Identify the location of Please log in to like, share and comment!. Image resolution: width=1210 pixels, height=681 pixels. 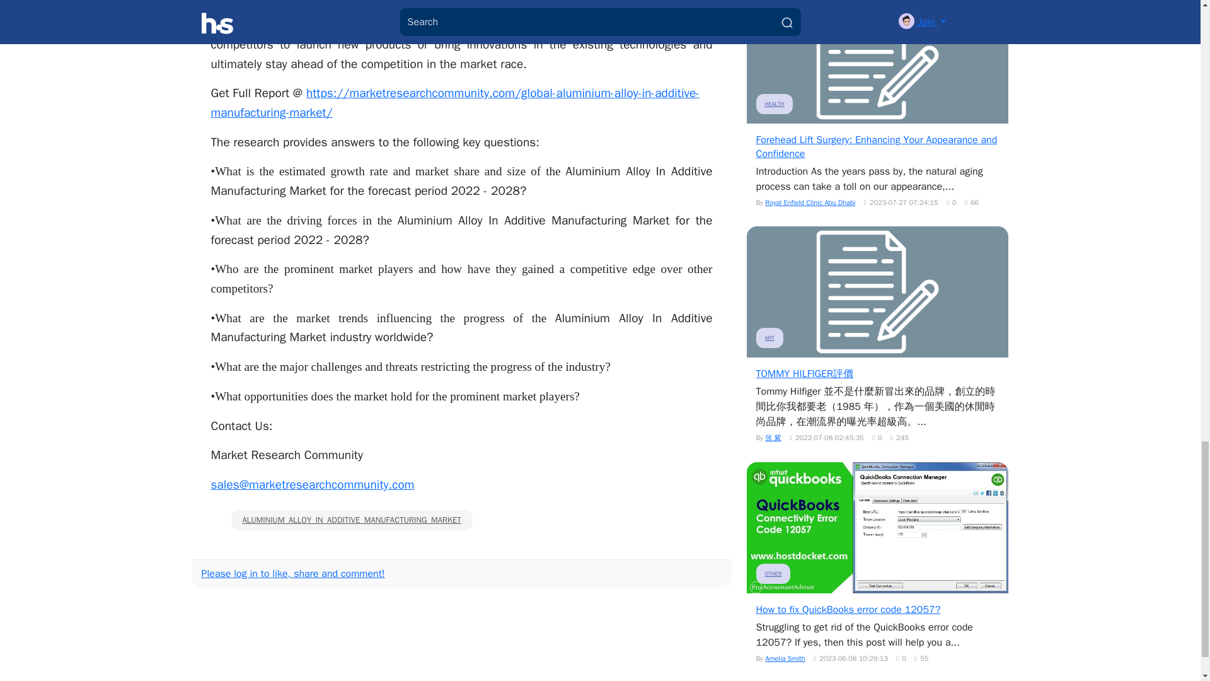
(293, 574).